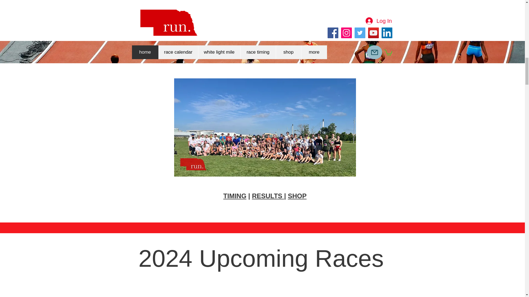 This screenshot has width=529, height=297. What do you see at coordinates (235, 196) in the screenshot?
I see `TIMING` at bounding box center [235, 196].